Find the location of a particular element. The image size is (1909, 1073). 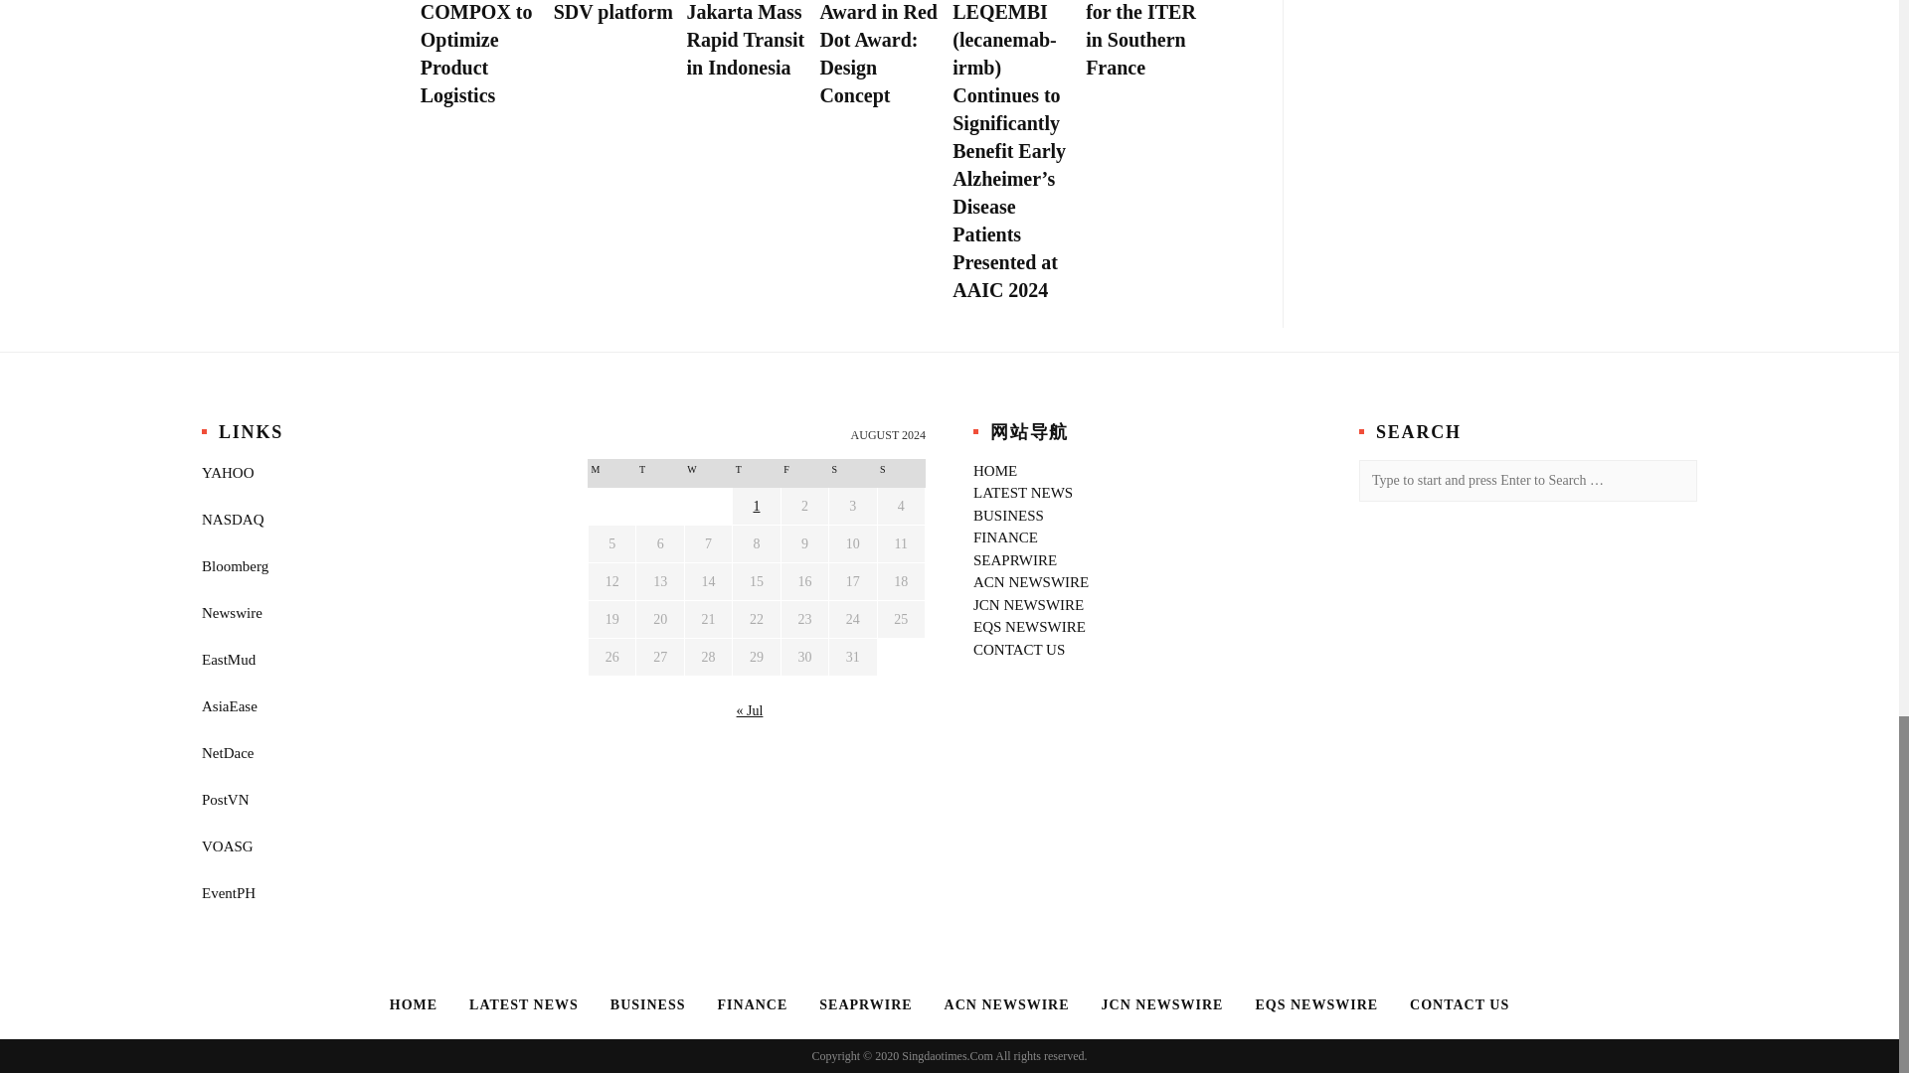

Monday is located at coordinates (611, 473).